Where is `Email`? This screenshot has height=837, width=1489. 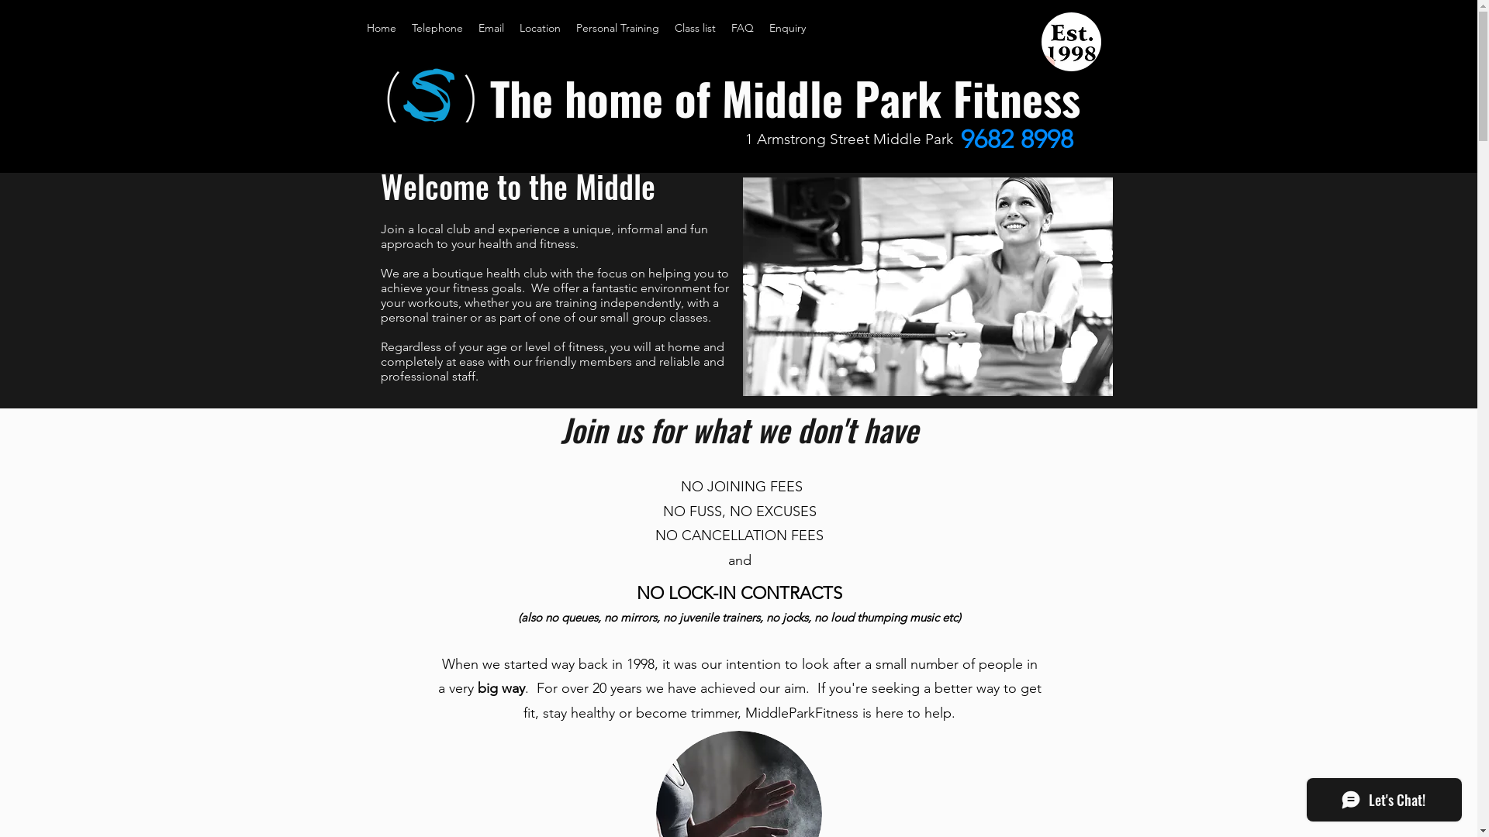
Email is located at coordinates (490, 28).